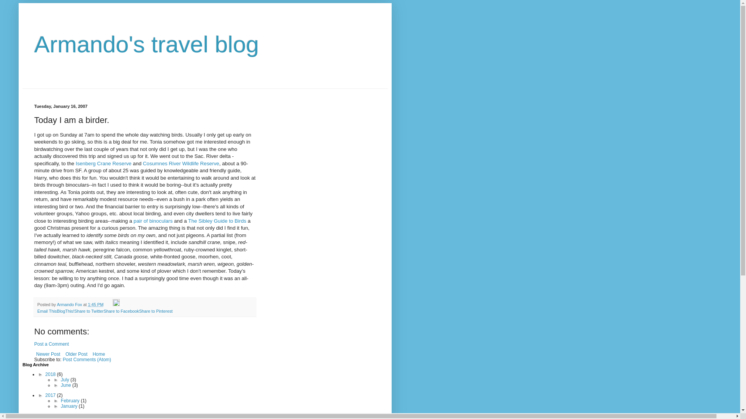  What do you see at coordinates (51, 344) in the screenshot?
I see `Post a Comment` at bounding box center [51, 344].